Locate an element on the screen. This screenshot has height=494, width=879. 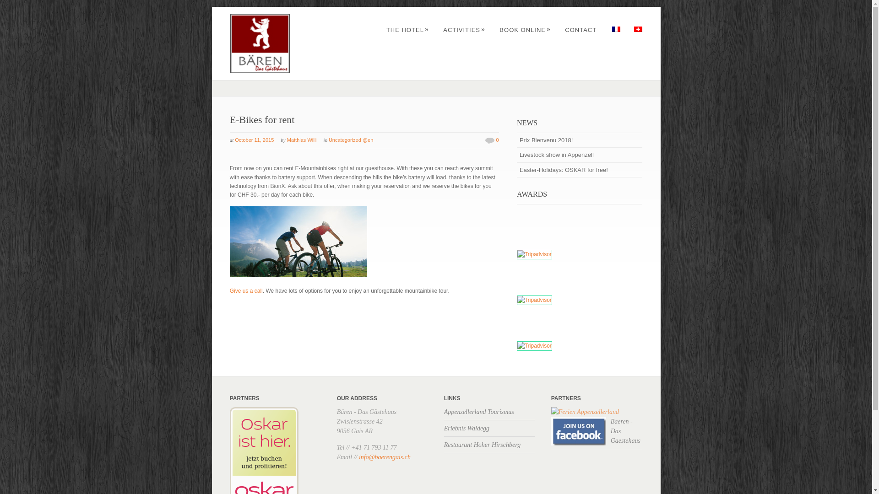
Uncategorized @en is located at coordinates (351, 140).